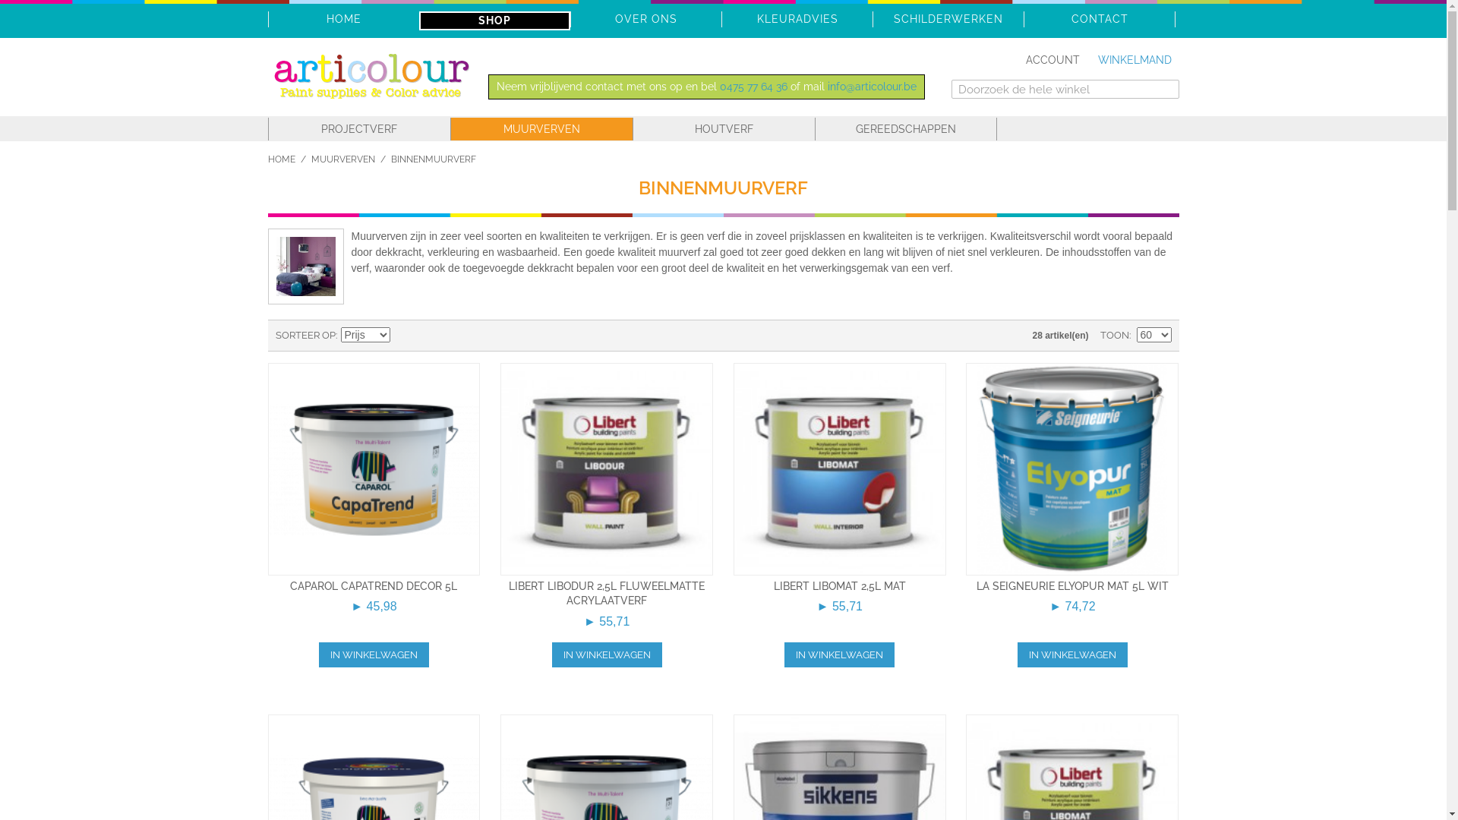  Describe the element at coordinates (374, 654) in the screenshot. I see `IN WINKELWAGEN` at that location.